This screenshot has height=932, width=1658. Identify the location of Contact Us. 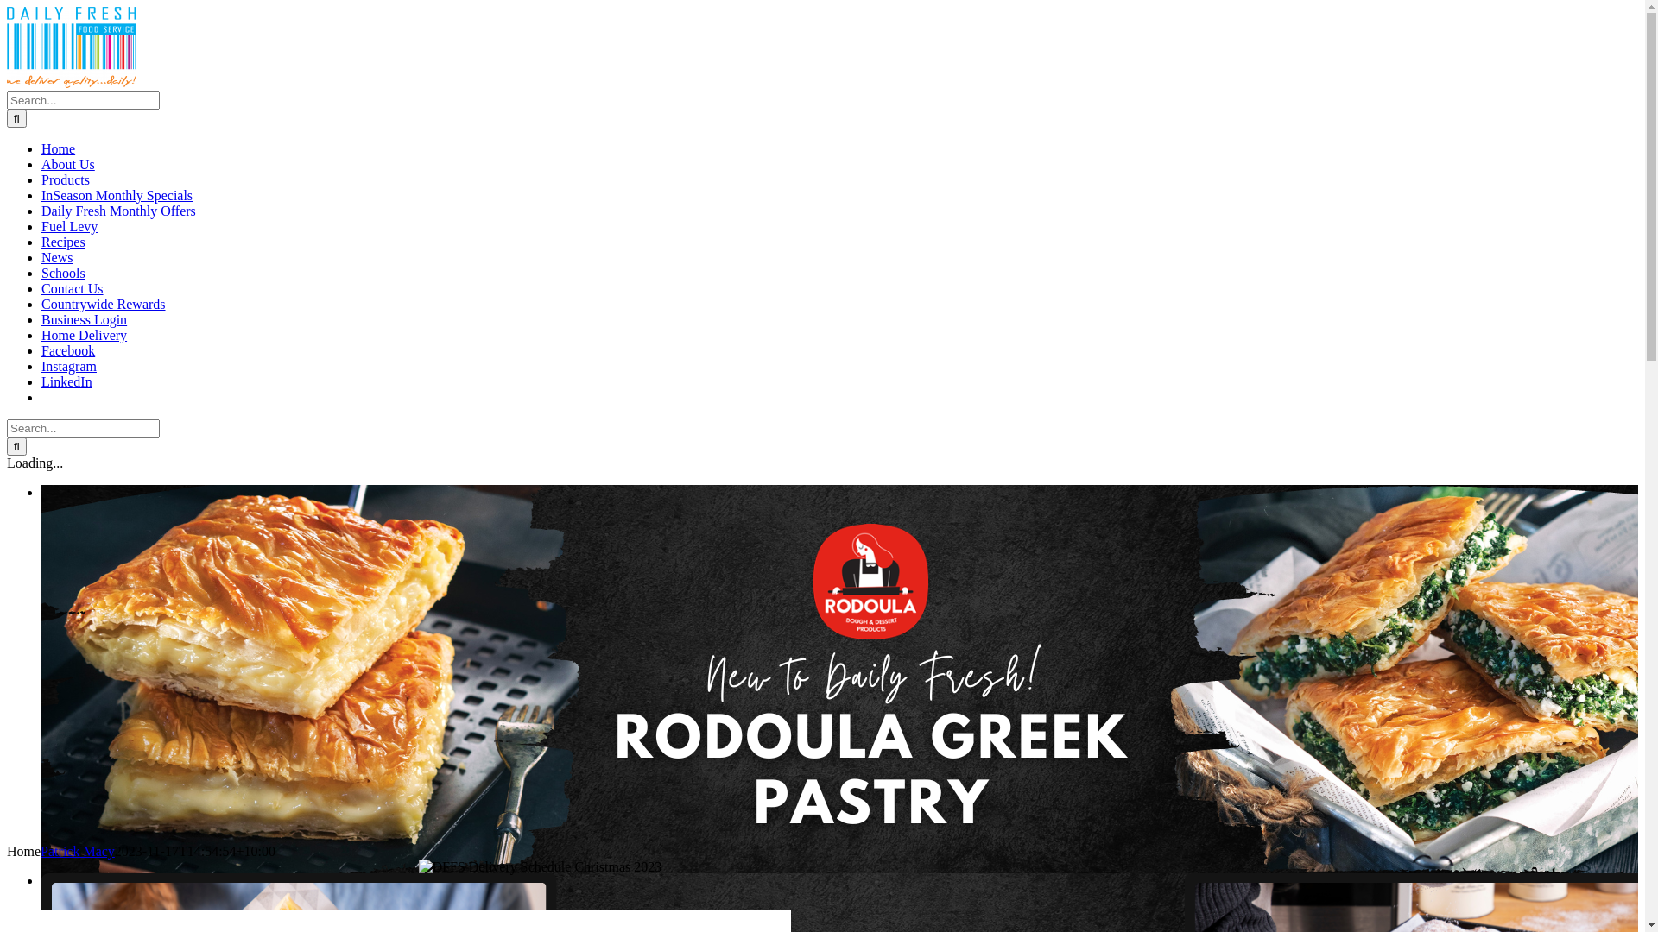
(73, 288).